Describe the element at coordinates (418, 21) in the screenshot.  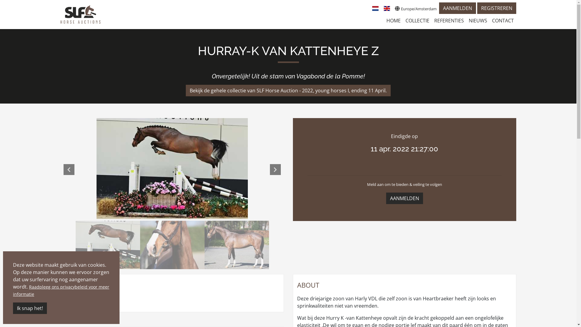
I see `COLLECTIE` at that location.